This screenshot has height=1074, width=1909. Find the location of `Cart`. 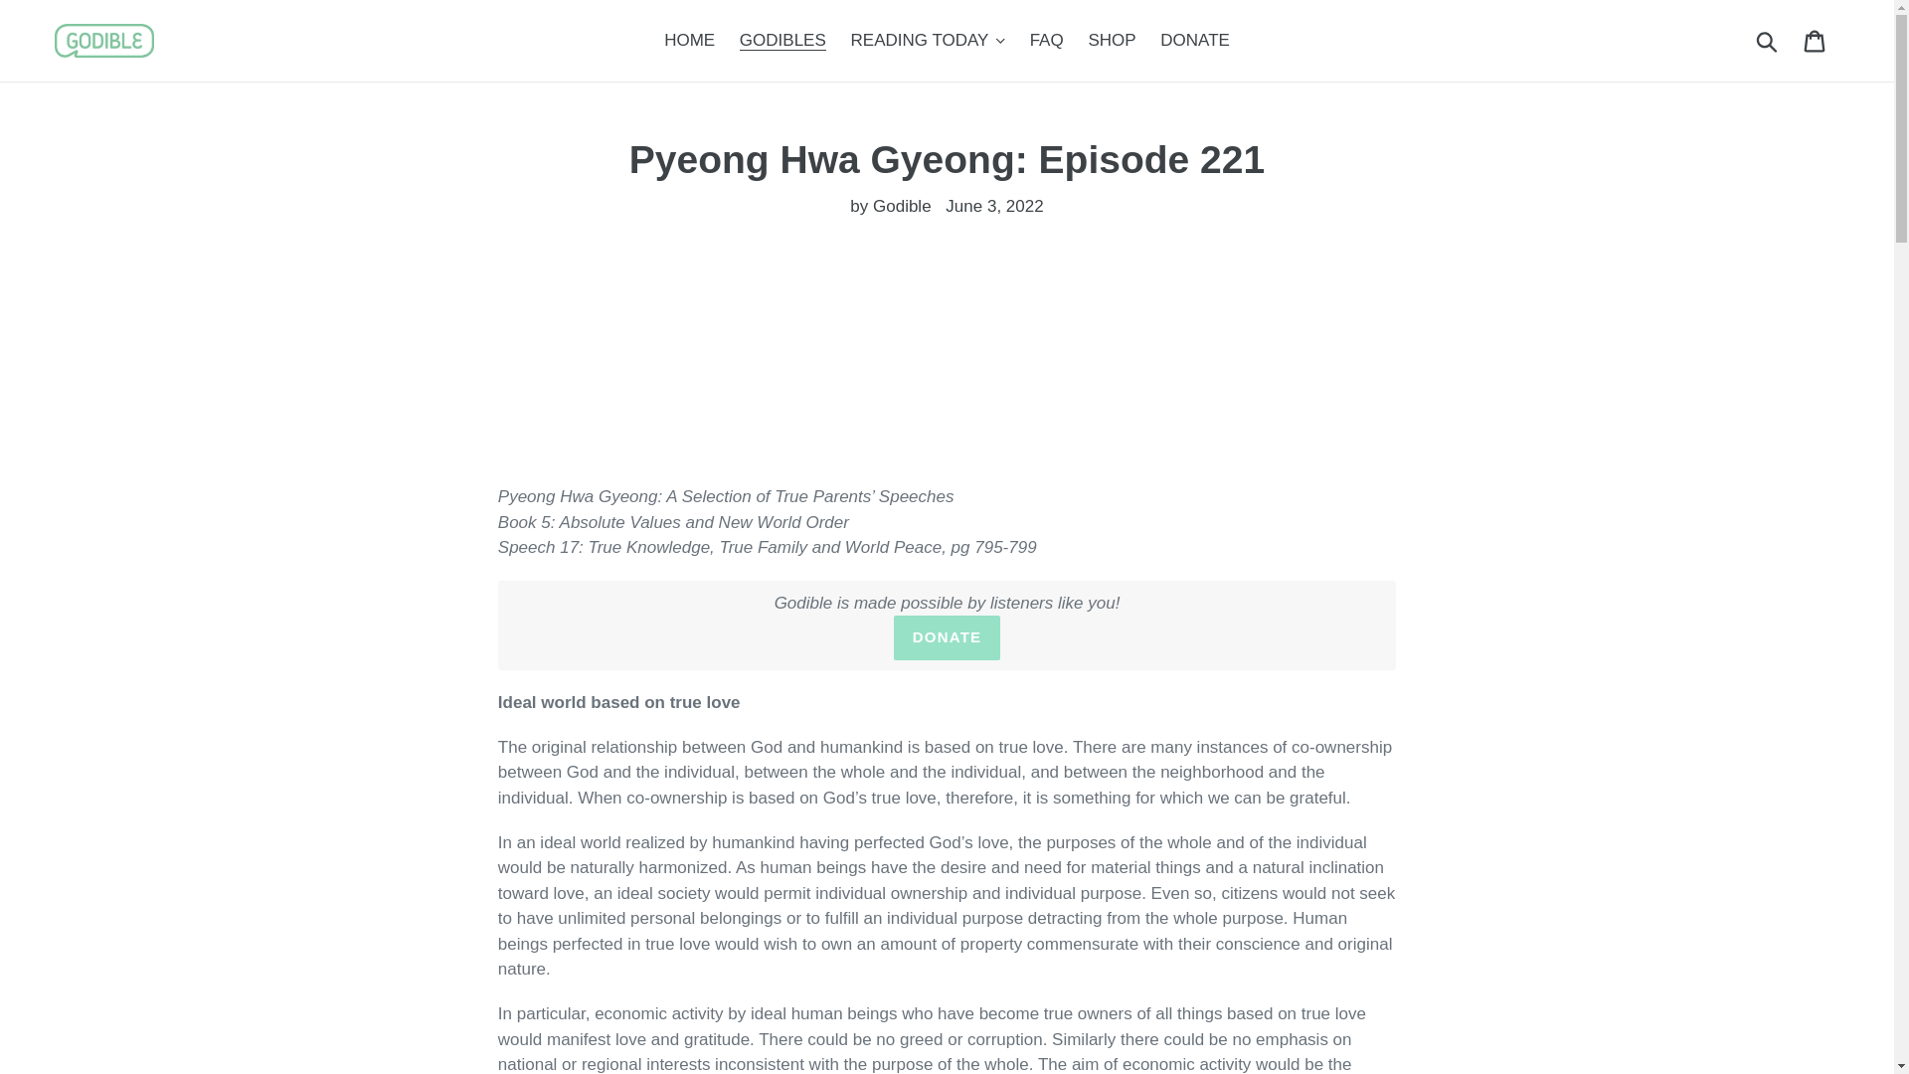

Cart is located at coordinates (1816, 40).